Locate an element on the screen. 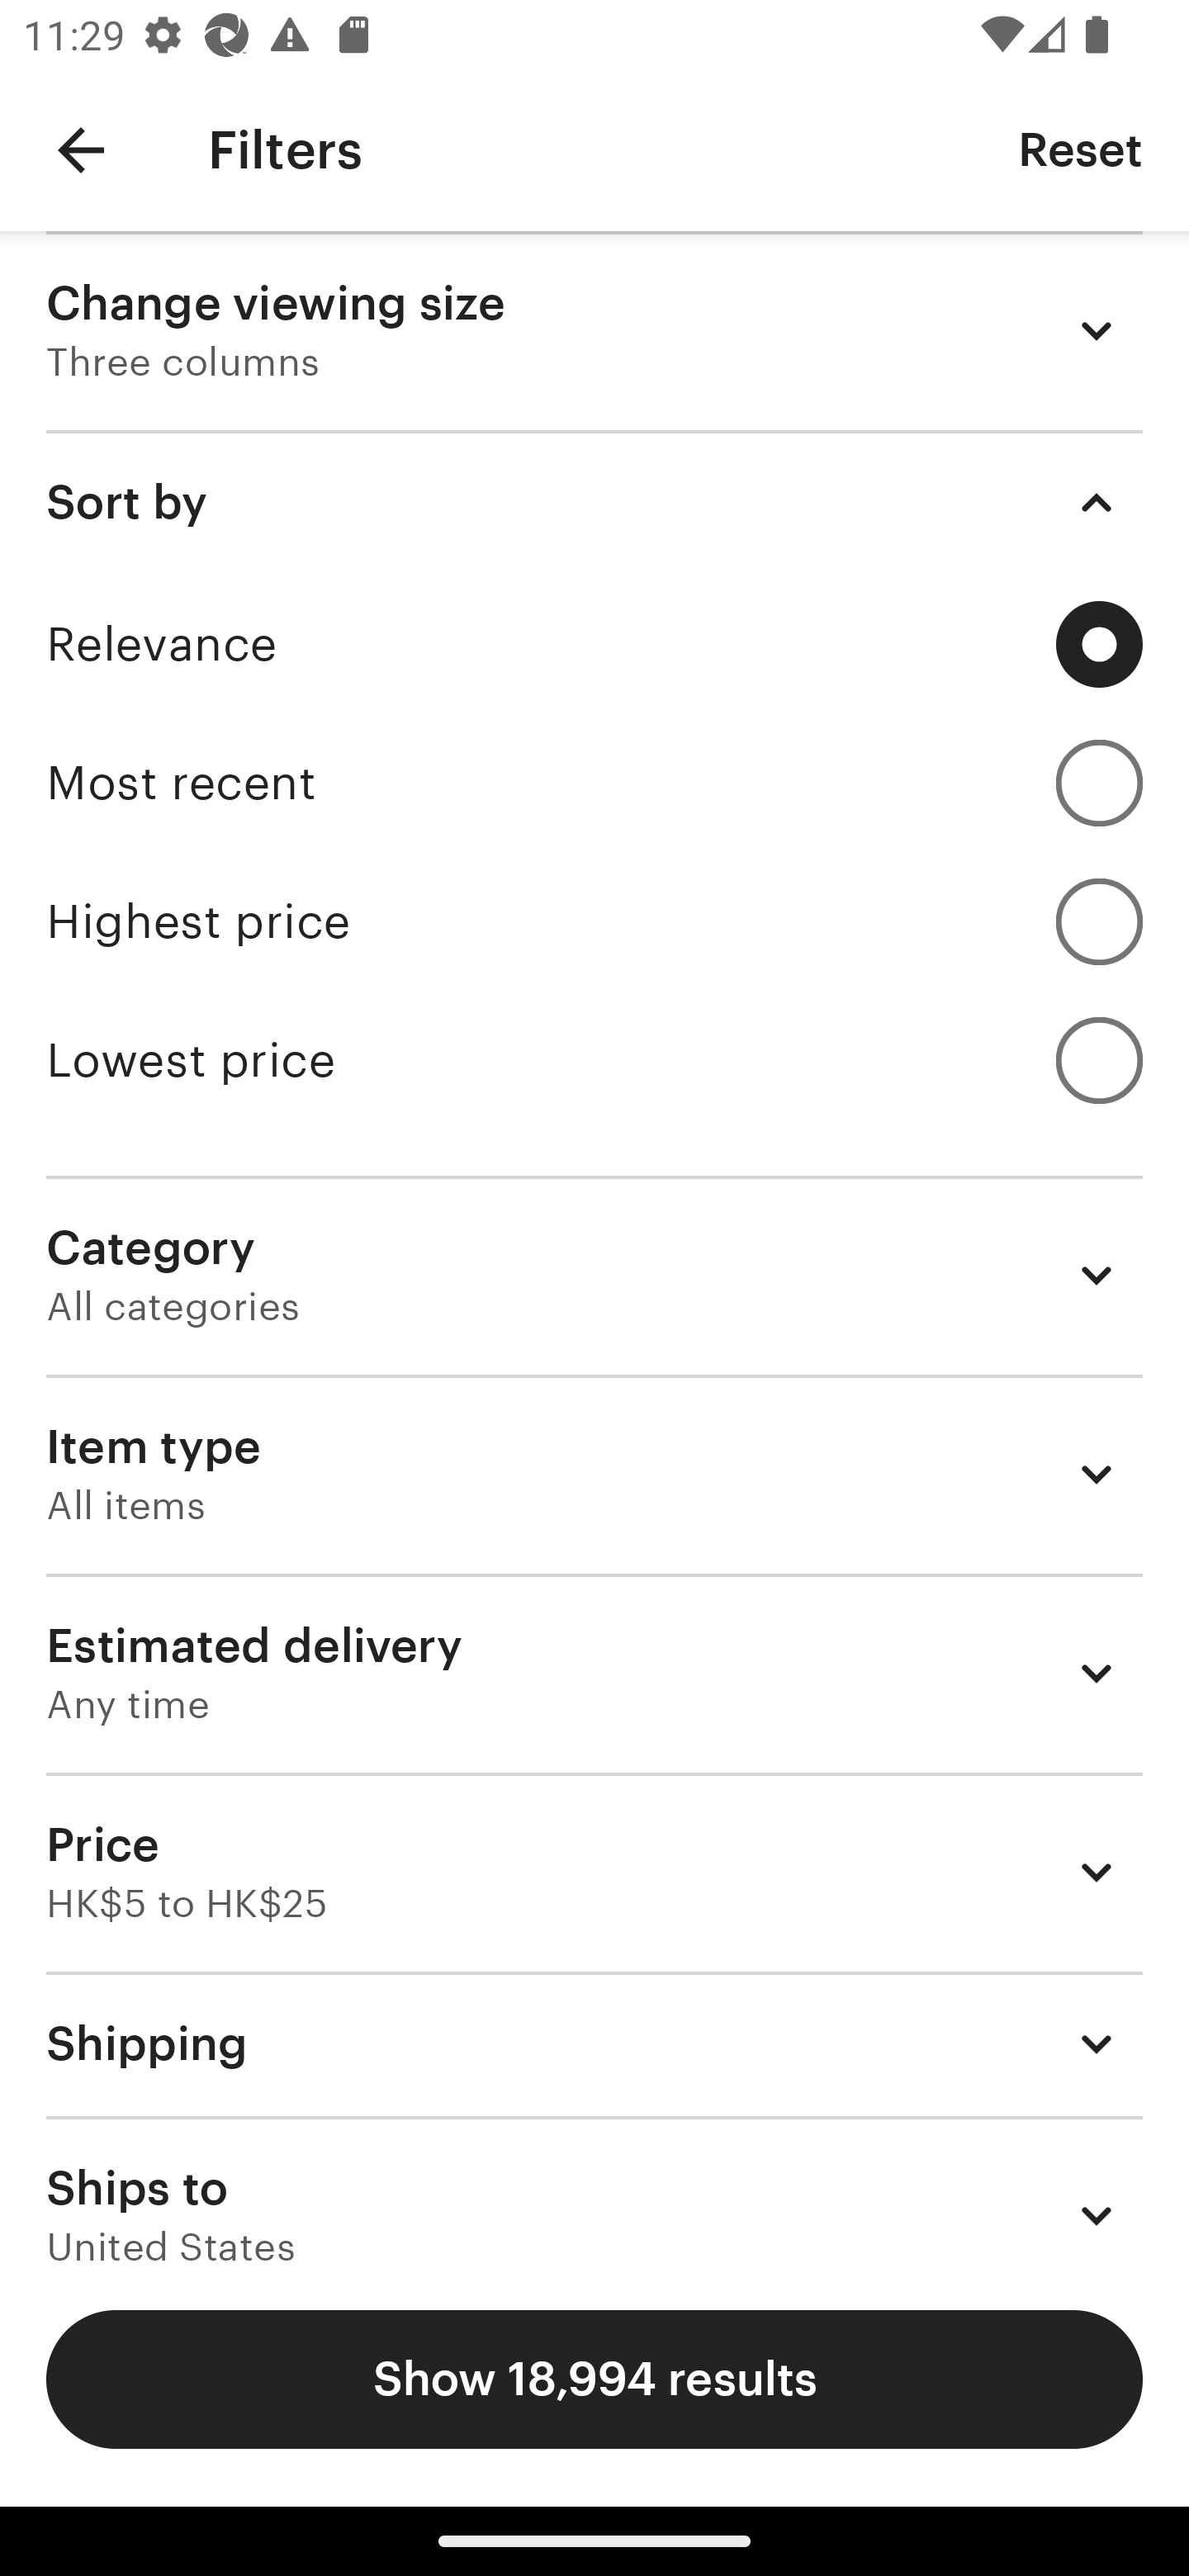  Highest price is located at coordinates (594, 921).